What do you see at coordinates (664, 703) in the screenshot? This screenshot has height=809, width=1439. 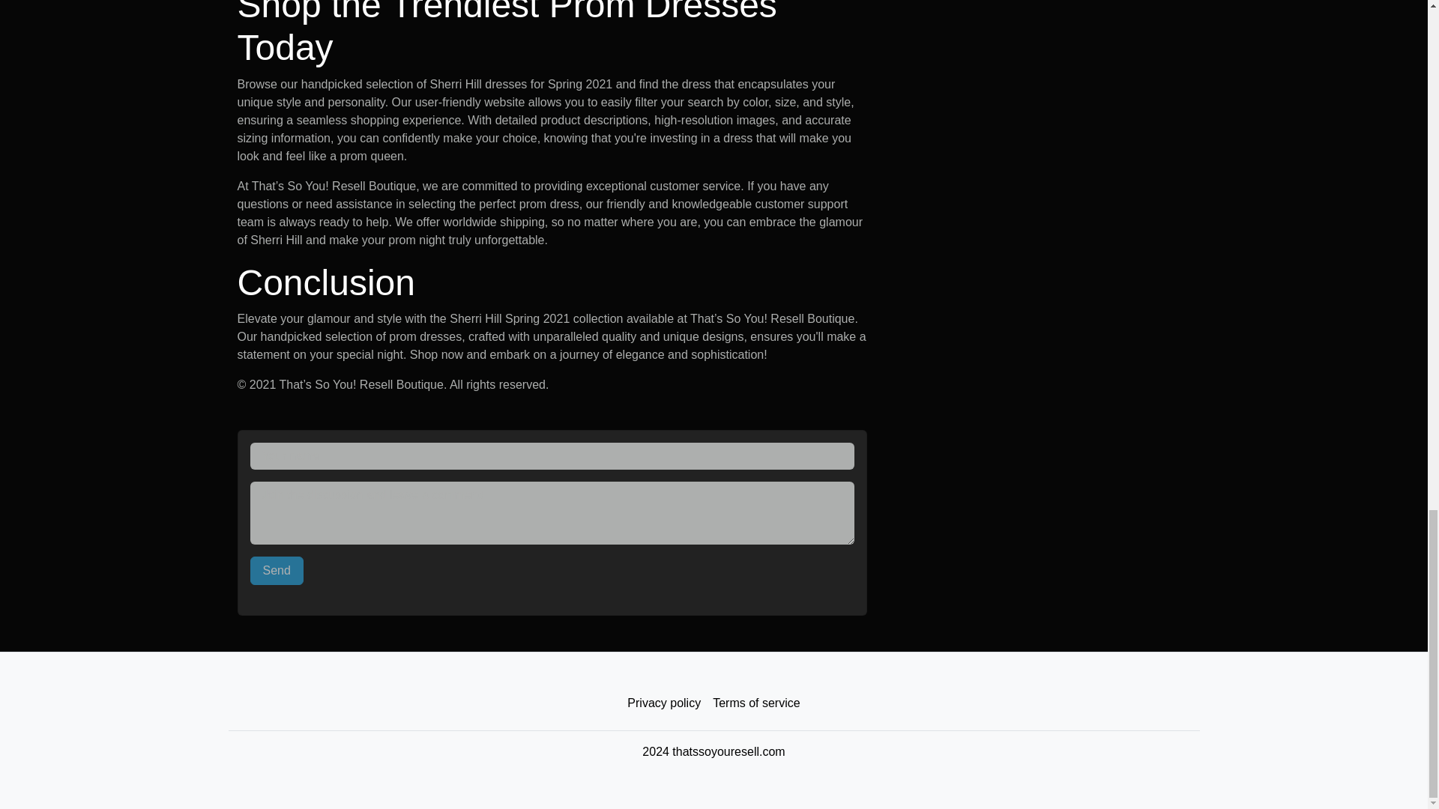 I see `Privacy policy` at bounding box center [664, 703].